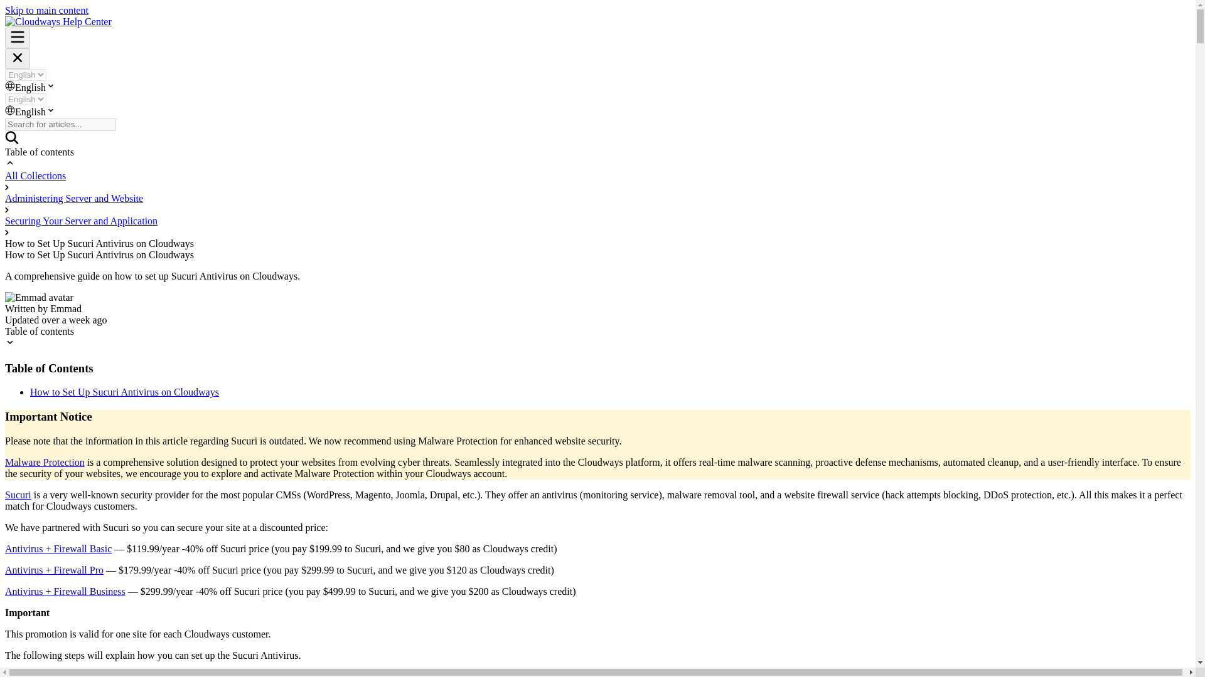 The width and height of the screenshot is (1205, 677). I want to click on Securing Your Server and Application, so click(81, 221).